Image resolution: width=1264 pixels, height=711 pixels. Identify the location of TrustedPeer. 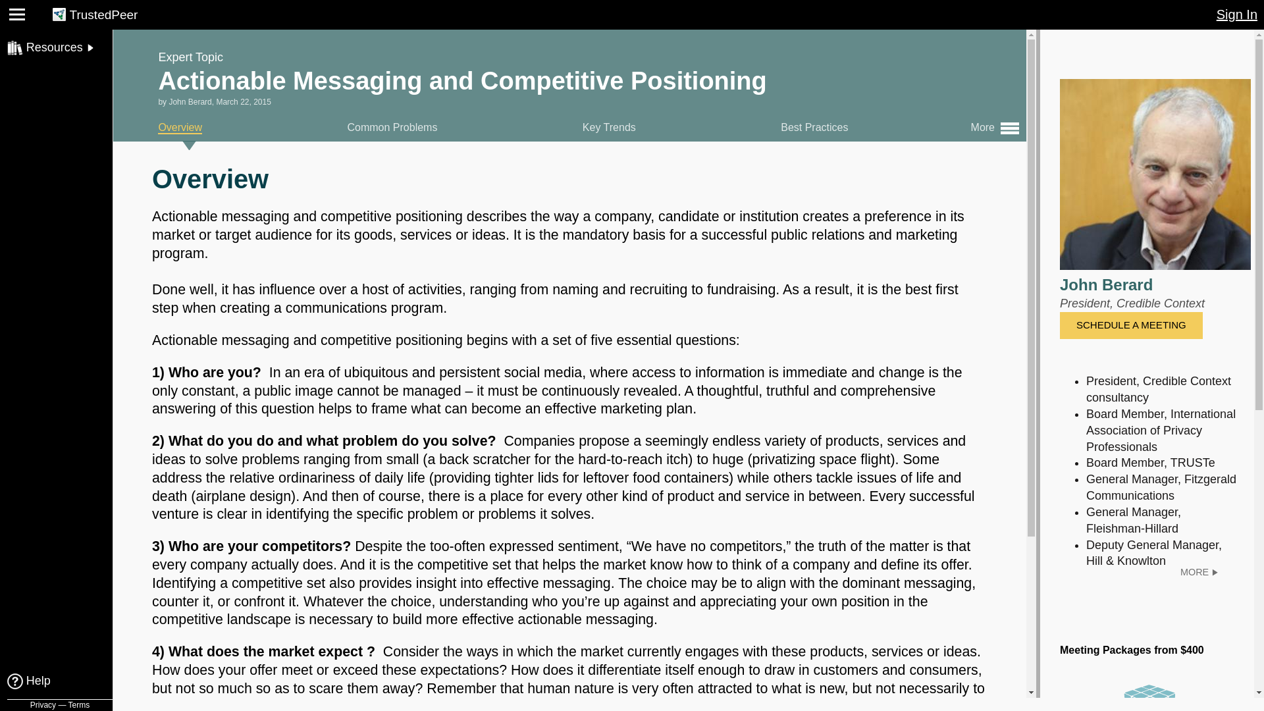
(103, 14).